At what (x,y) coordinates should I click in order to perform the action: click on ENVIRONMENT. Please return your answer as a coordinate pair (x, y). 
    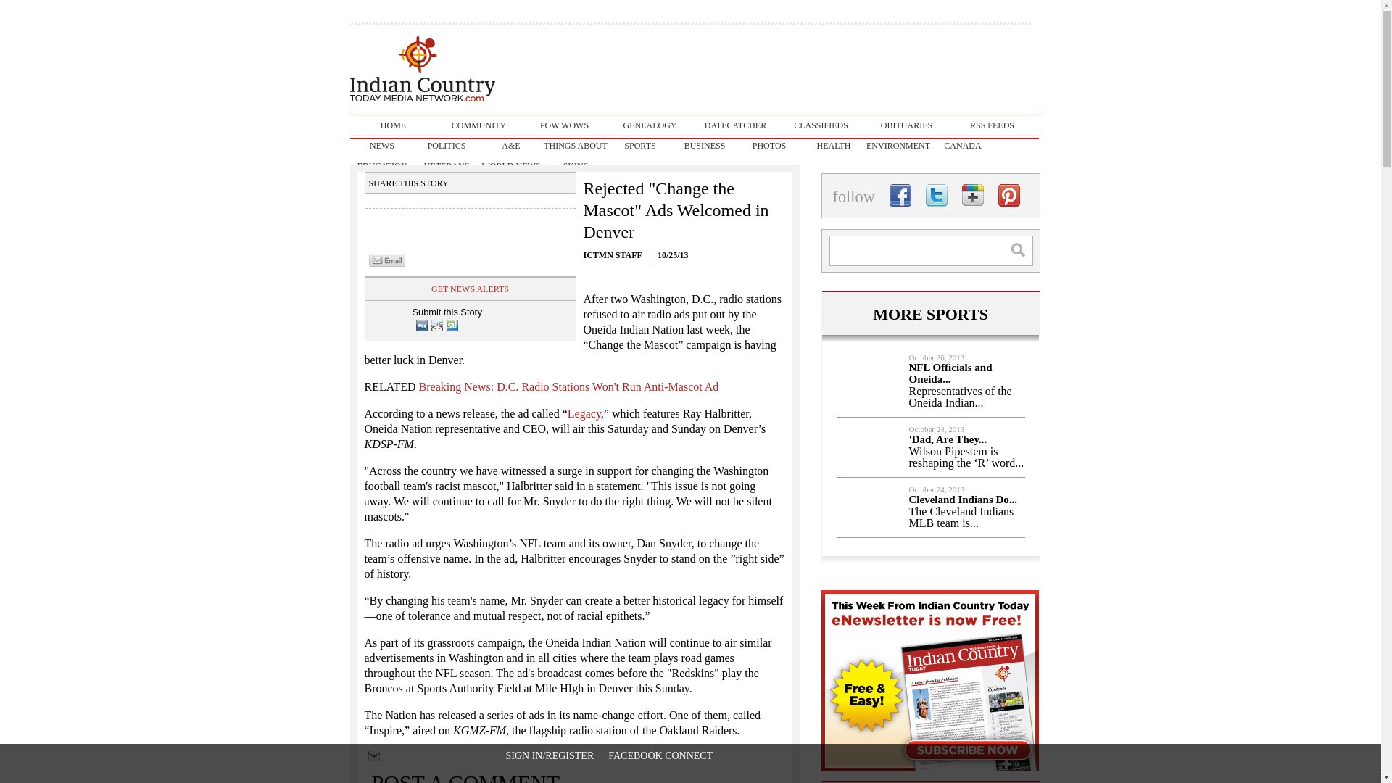
    Looking at the image, I should click on (898, 145).